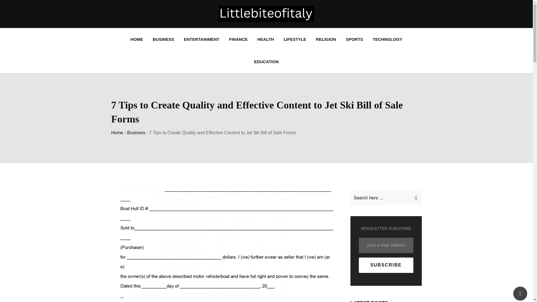  What do you see at coordinates (201, 39) in the screenshot?
I see `ENTERTAINMENT` at bounding box center [201, 39].